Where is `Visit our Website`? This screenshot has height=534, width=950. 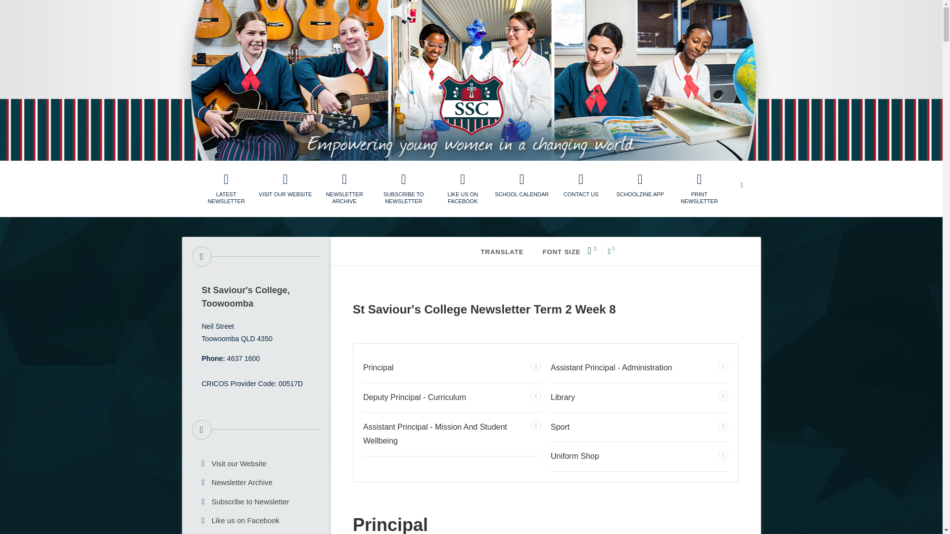
Visit our Website is located at coordinates (256, 464).